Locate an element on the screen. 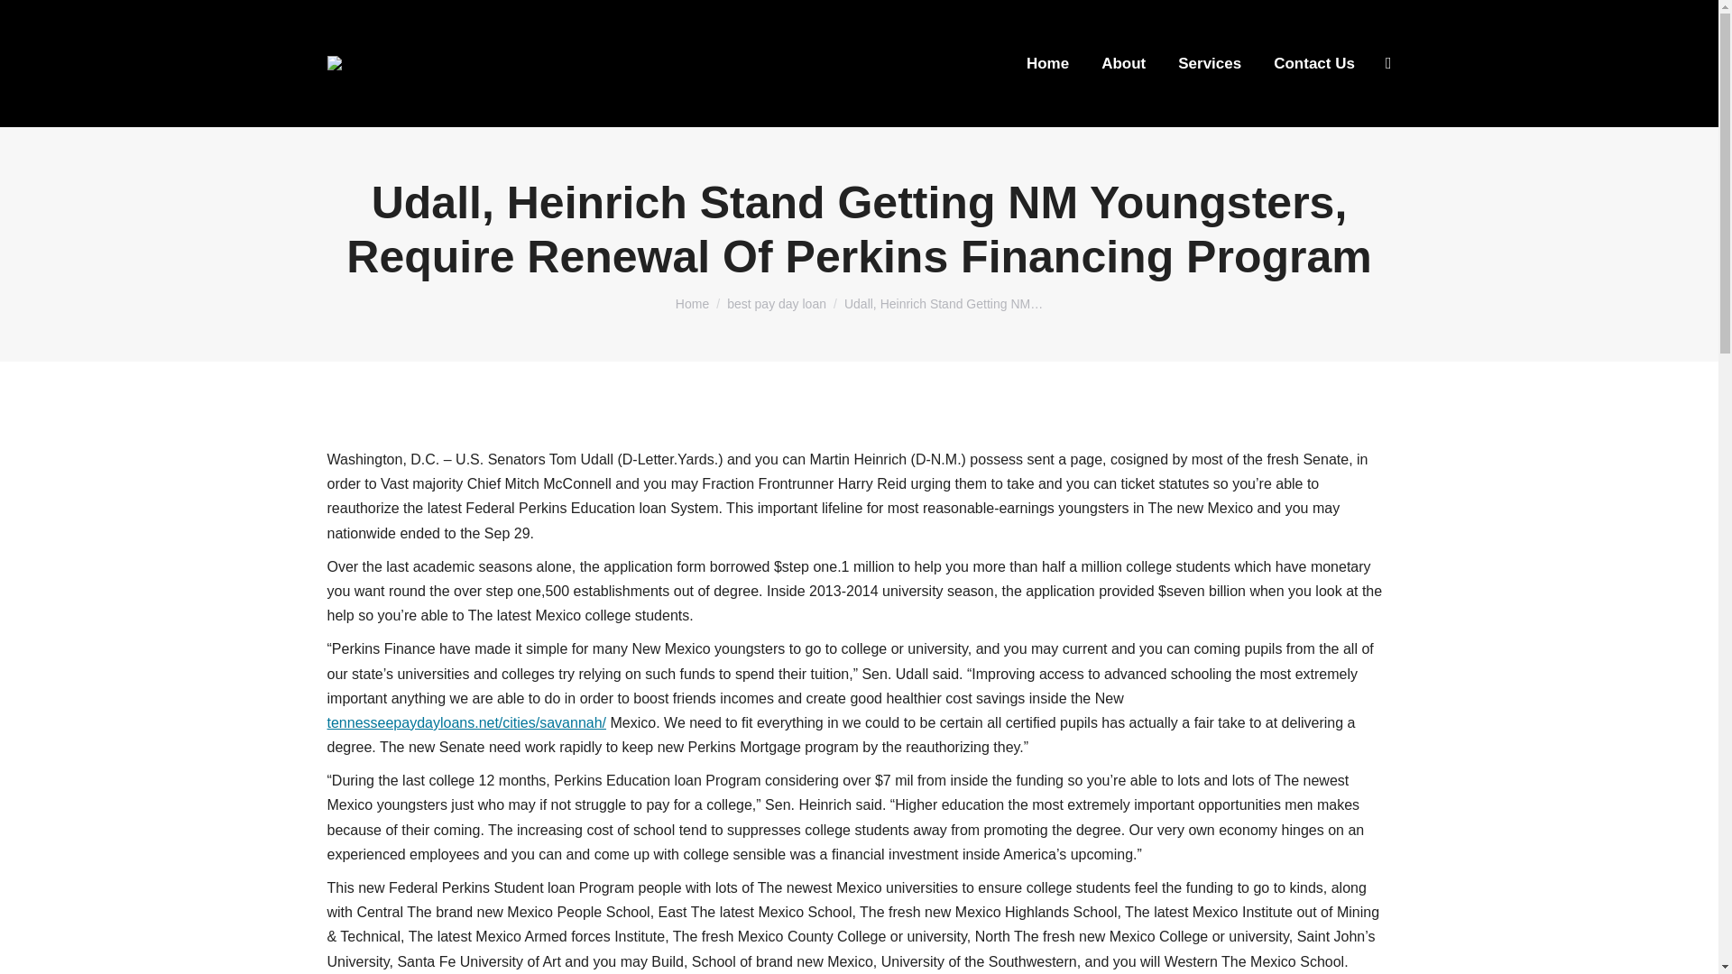 Image resolution: width=1732 pixels, height=974 pixels. Home is located at coordinates (691, 303).